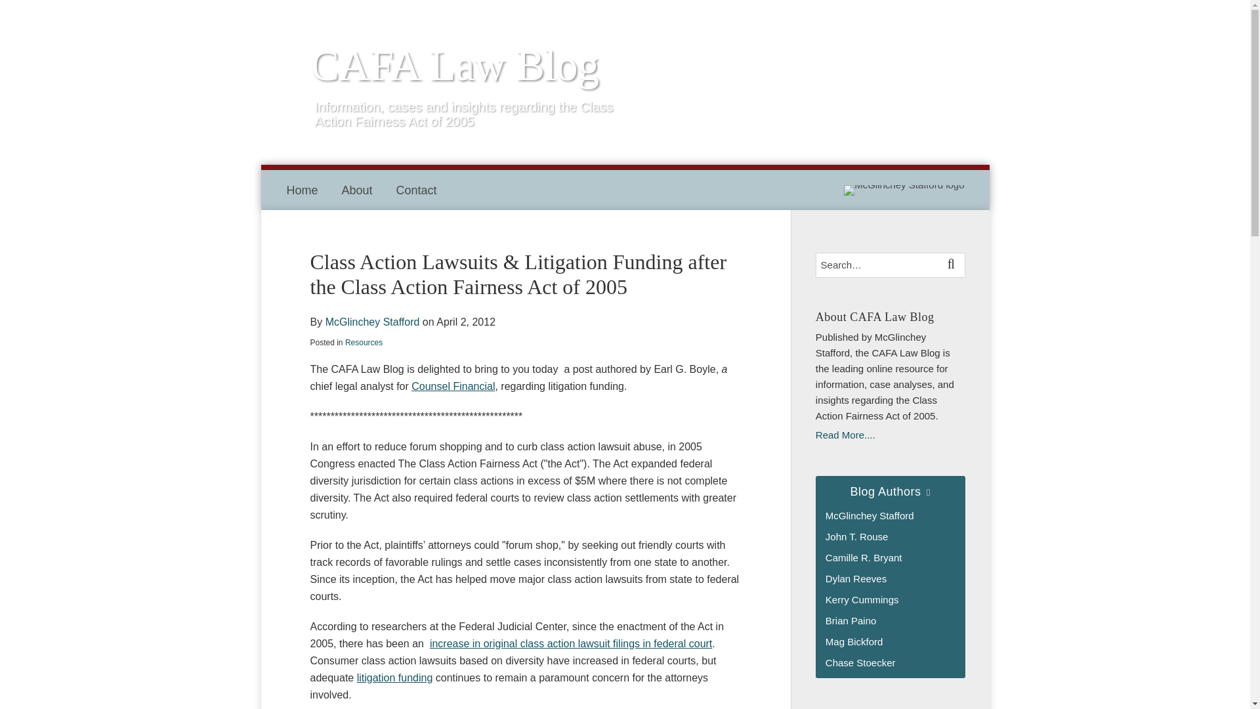 The height and width of the screenshot is (709, 1260). Describe the element at coordinates (870, 515) in the screenshot. I see `McGlinchey Stafford` at that location.